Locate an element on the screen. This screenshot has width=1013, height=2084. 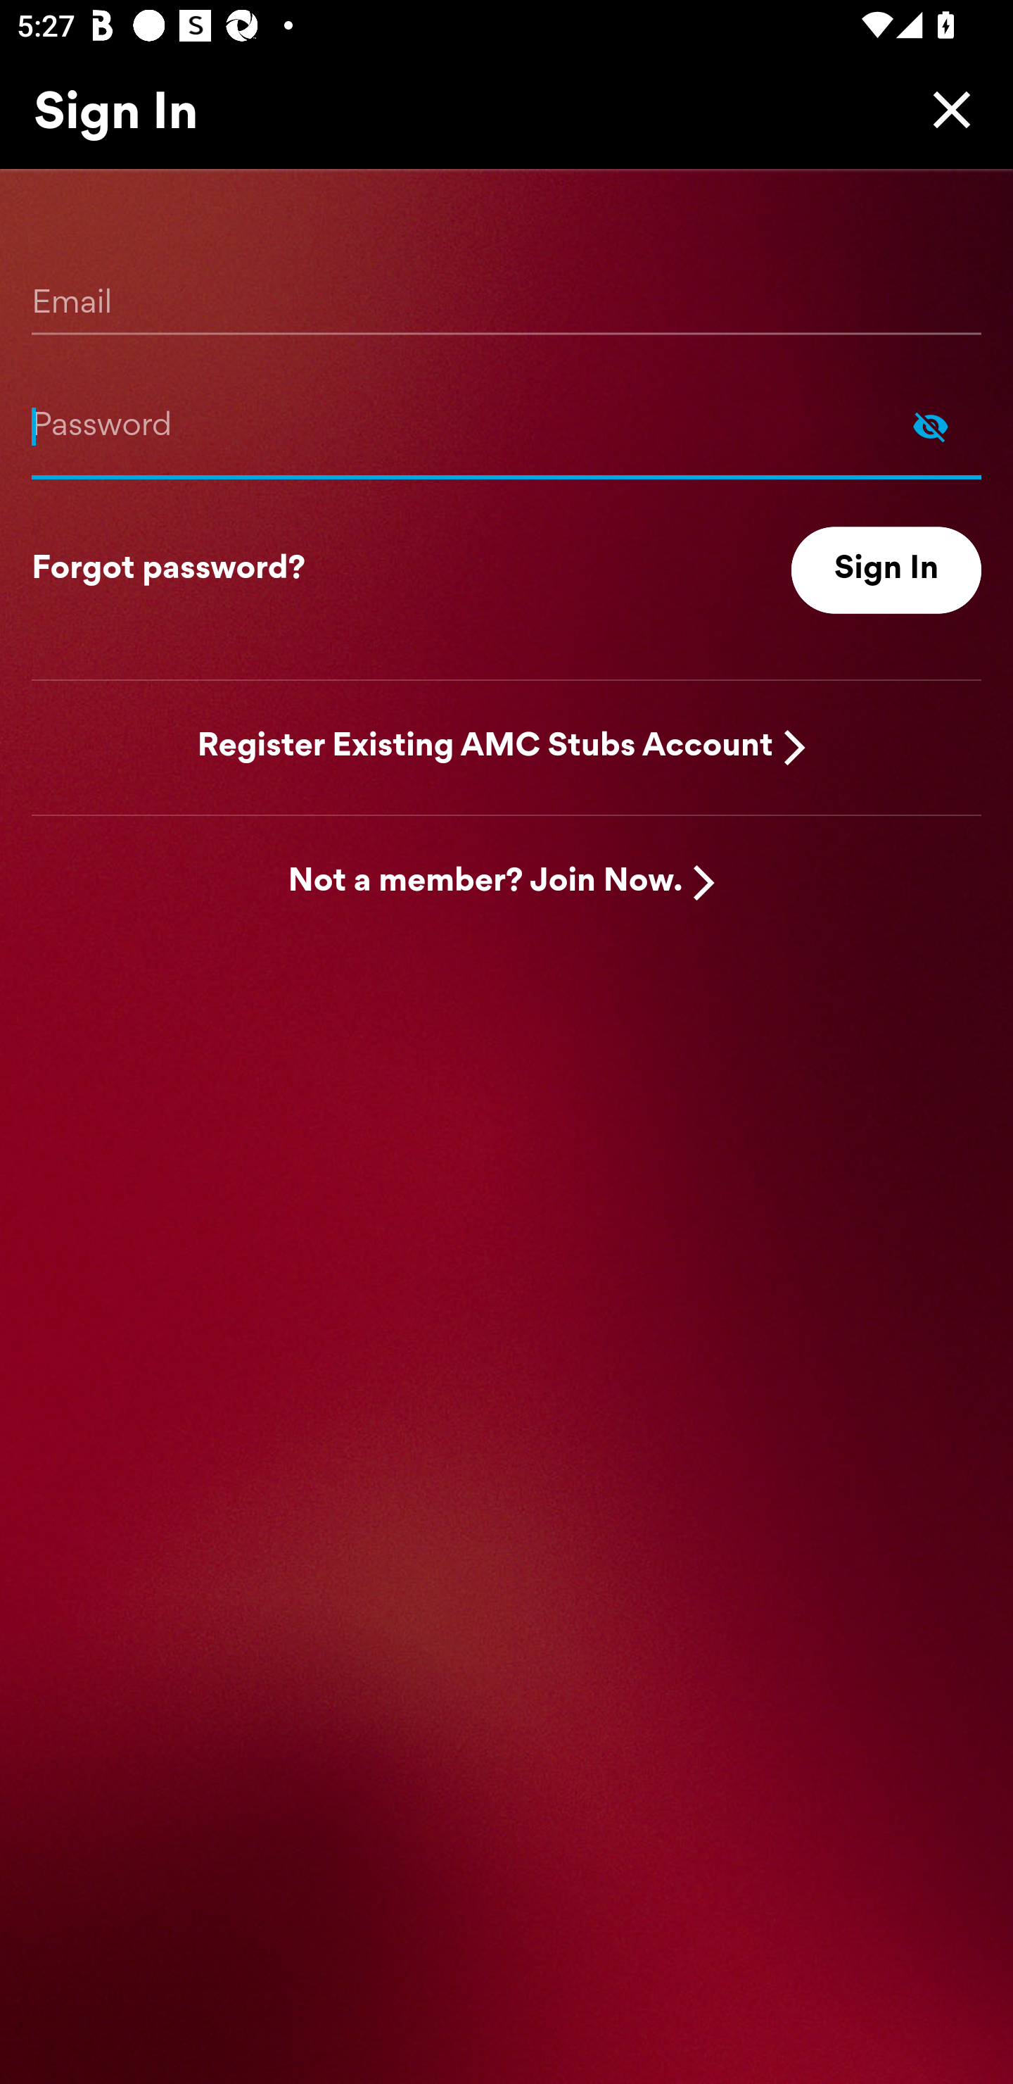
Register Existing AMC Stubs Account is located at coordinates (485, 746).